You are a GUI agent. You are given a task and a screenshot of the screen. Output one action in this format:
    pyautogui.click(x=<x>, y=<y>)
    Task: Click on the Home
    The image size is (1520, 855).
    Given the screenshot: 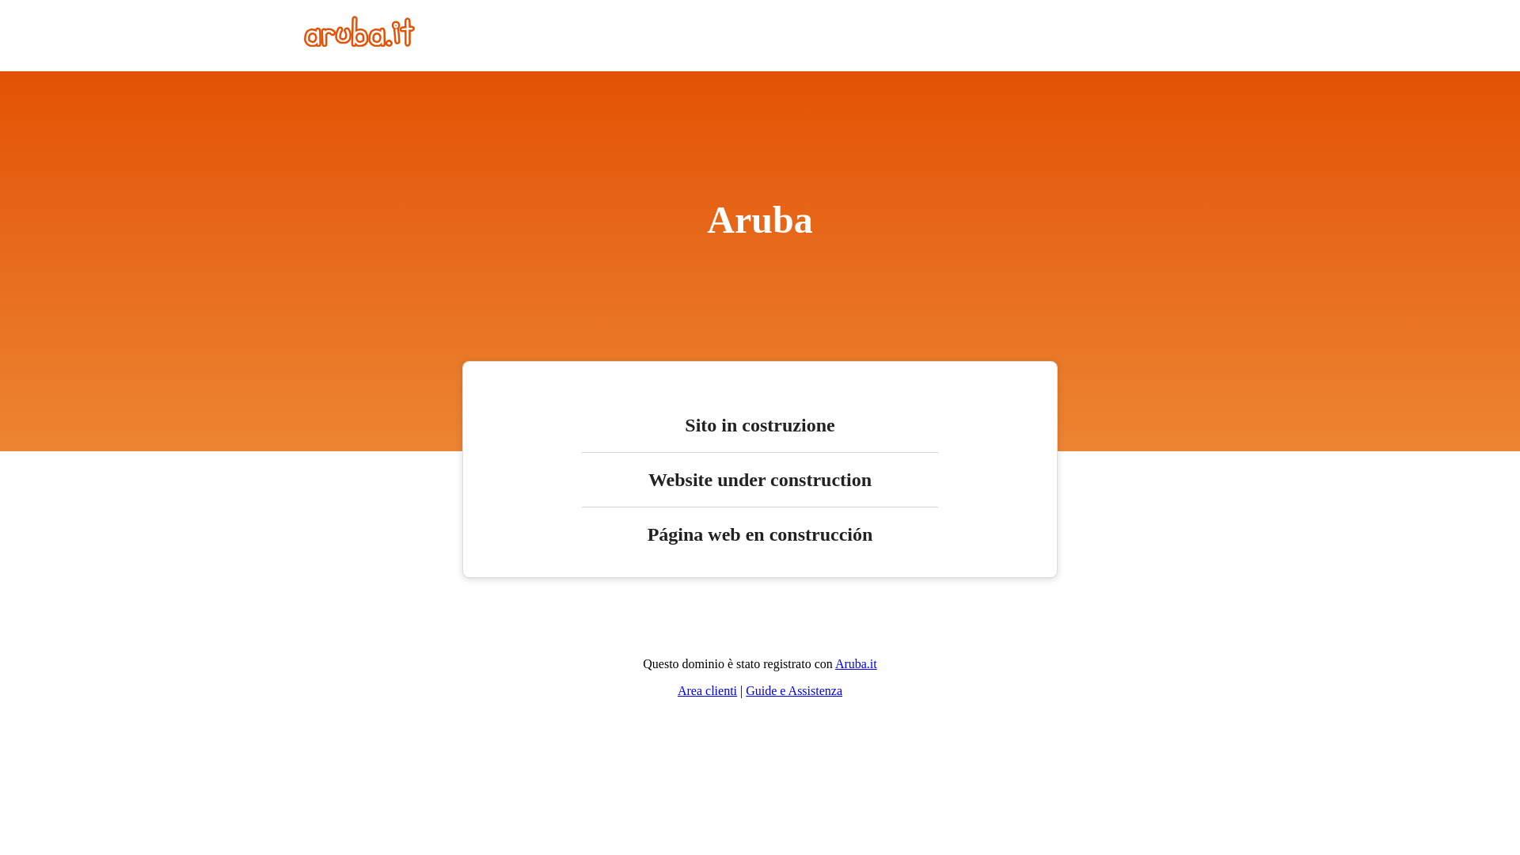 What is the action you would take?
    pyautogui.click(x=359, y=43)
    